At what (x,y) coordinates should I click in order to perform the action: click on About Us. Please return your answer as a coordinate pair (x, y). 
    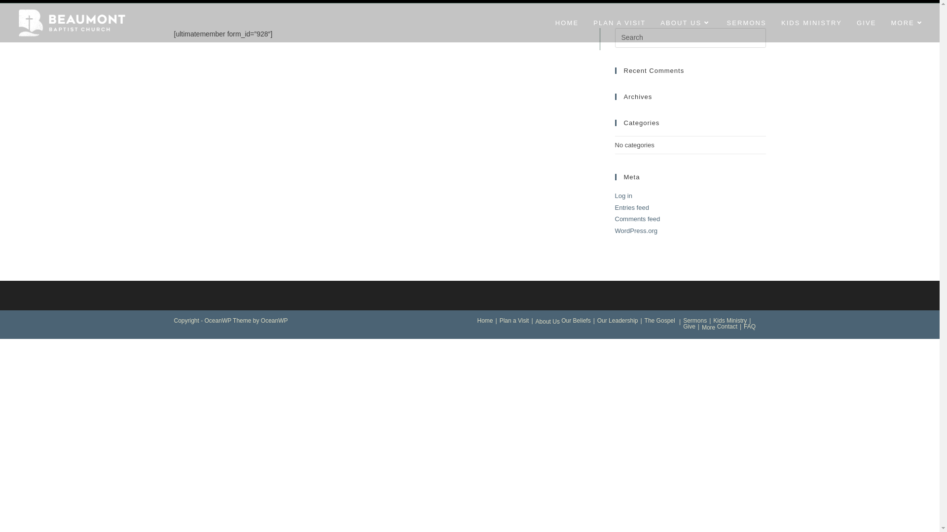
    Looking at the image, I should click on (547, 322).